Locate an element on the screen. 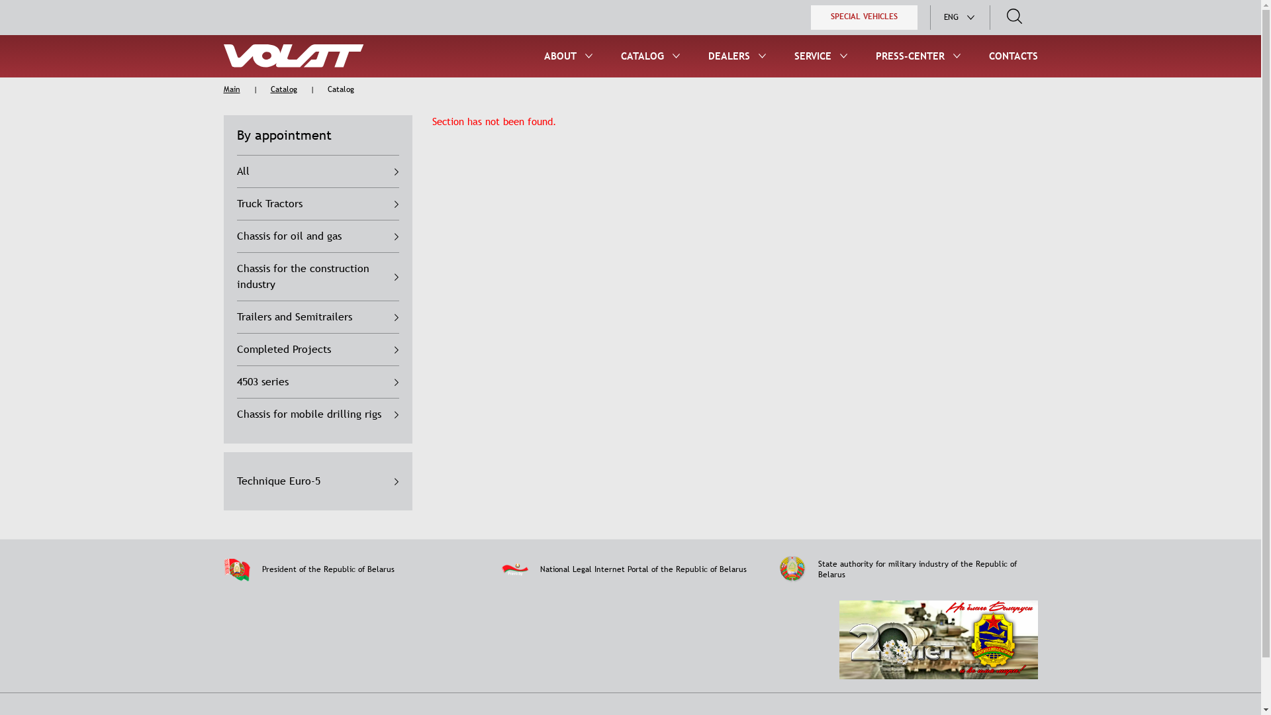  4503 series is located at coordinates (318, 383).